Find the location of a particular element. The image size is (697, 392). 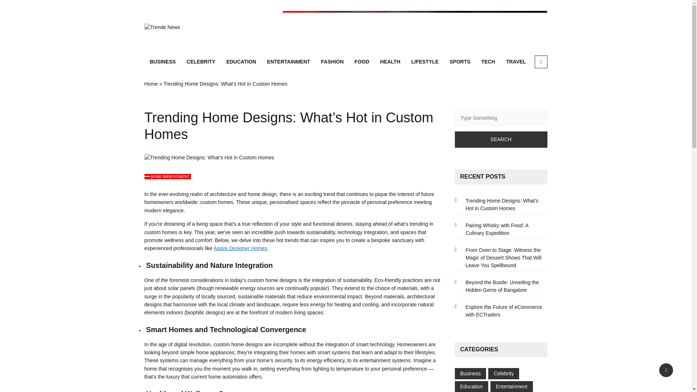

Entertainment is located at coordinates (511, 387).